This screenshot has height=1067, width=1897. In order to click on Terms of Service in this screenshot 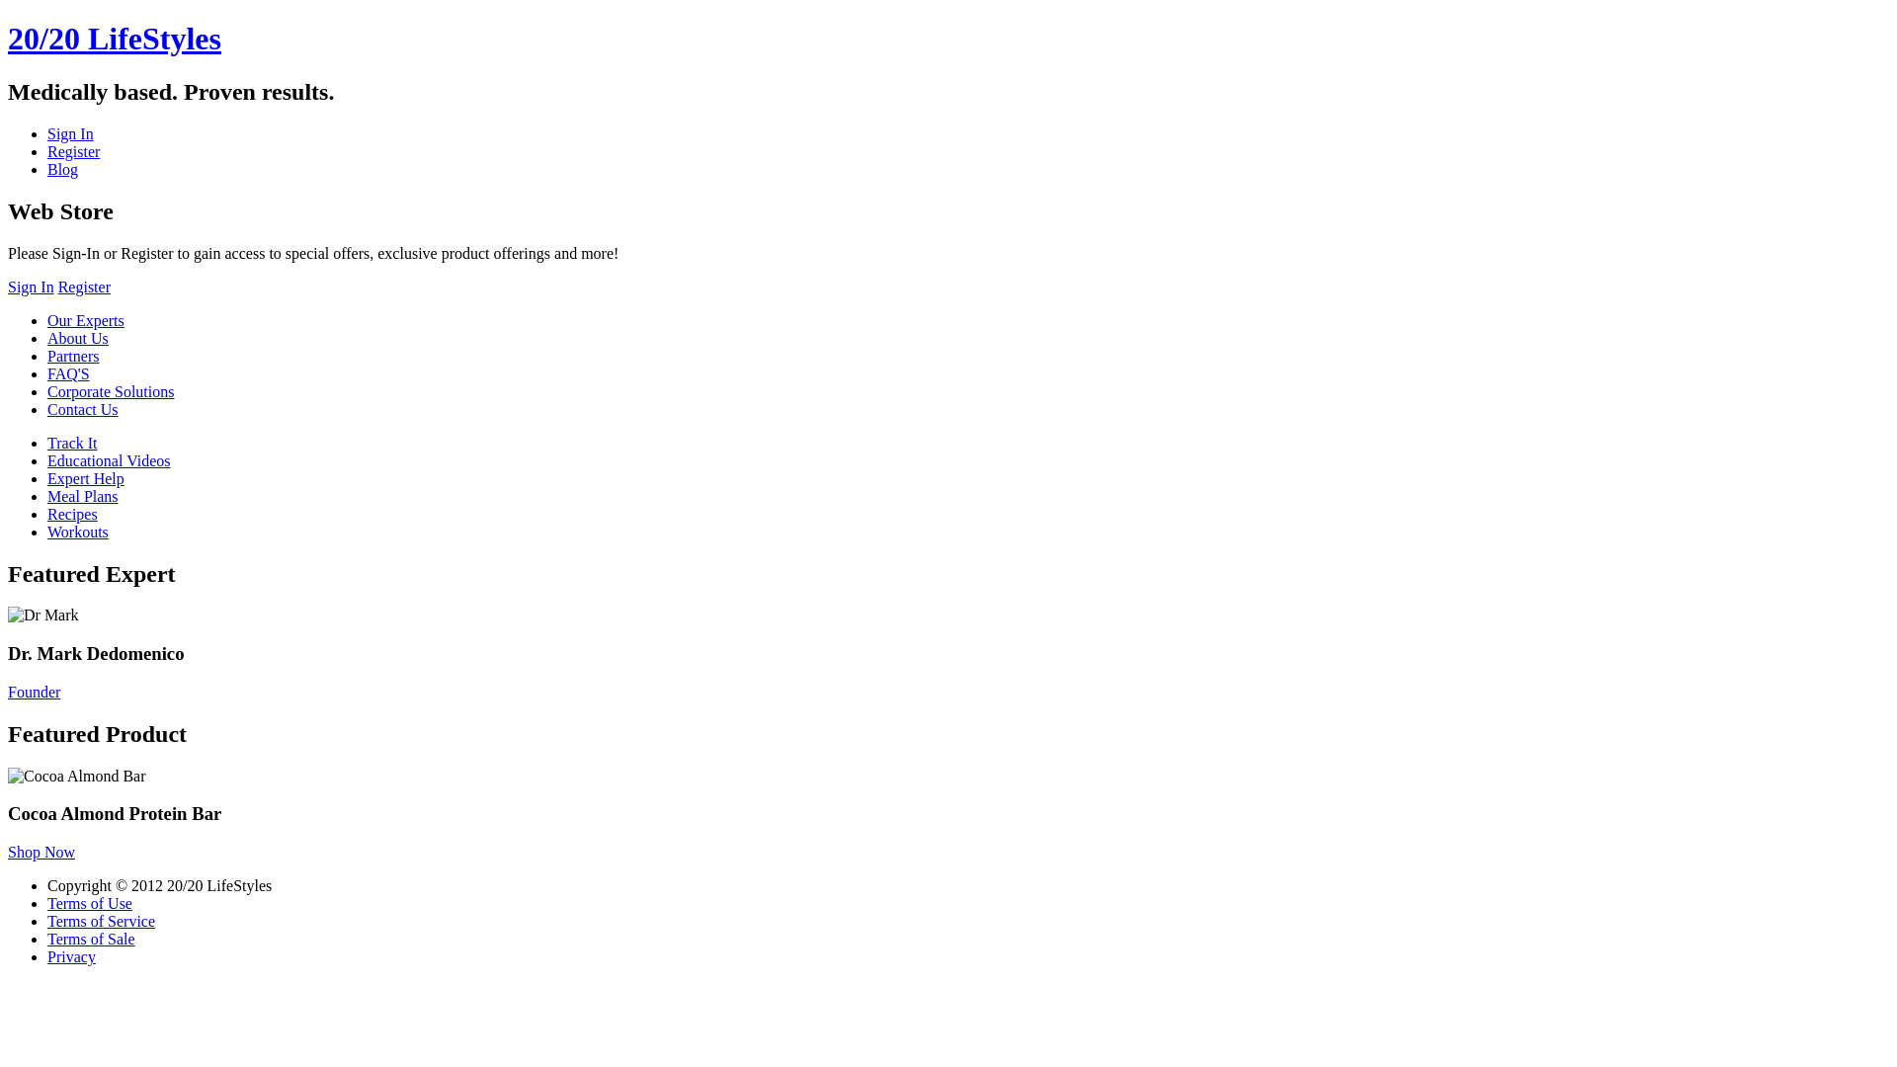, I will do `click(101, 921)`.